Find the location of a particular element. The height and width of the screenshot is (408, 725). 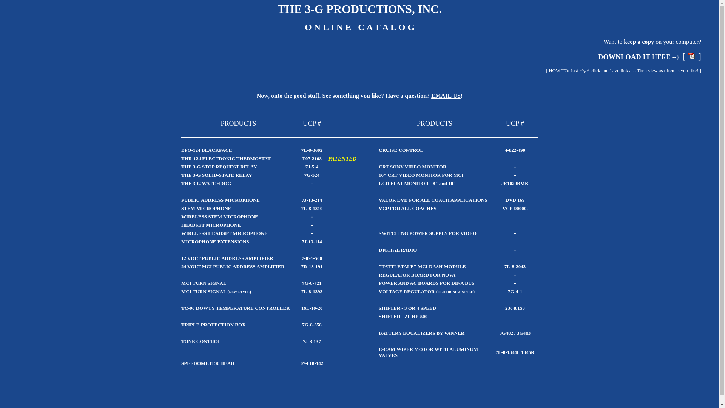

STEM MICROPHONE is located at coordinates (206, 209).